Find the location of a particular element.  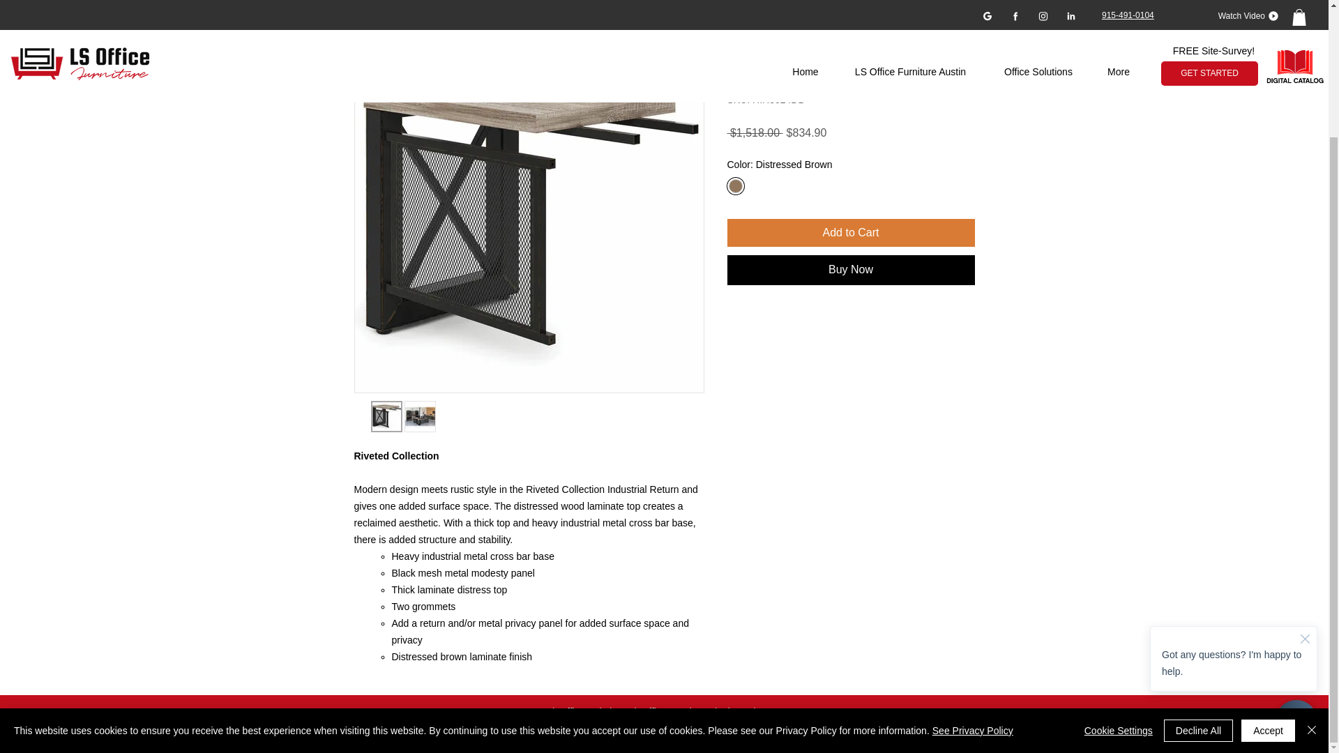

915-491-0104 is located at coordinates (750, 733).